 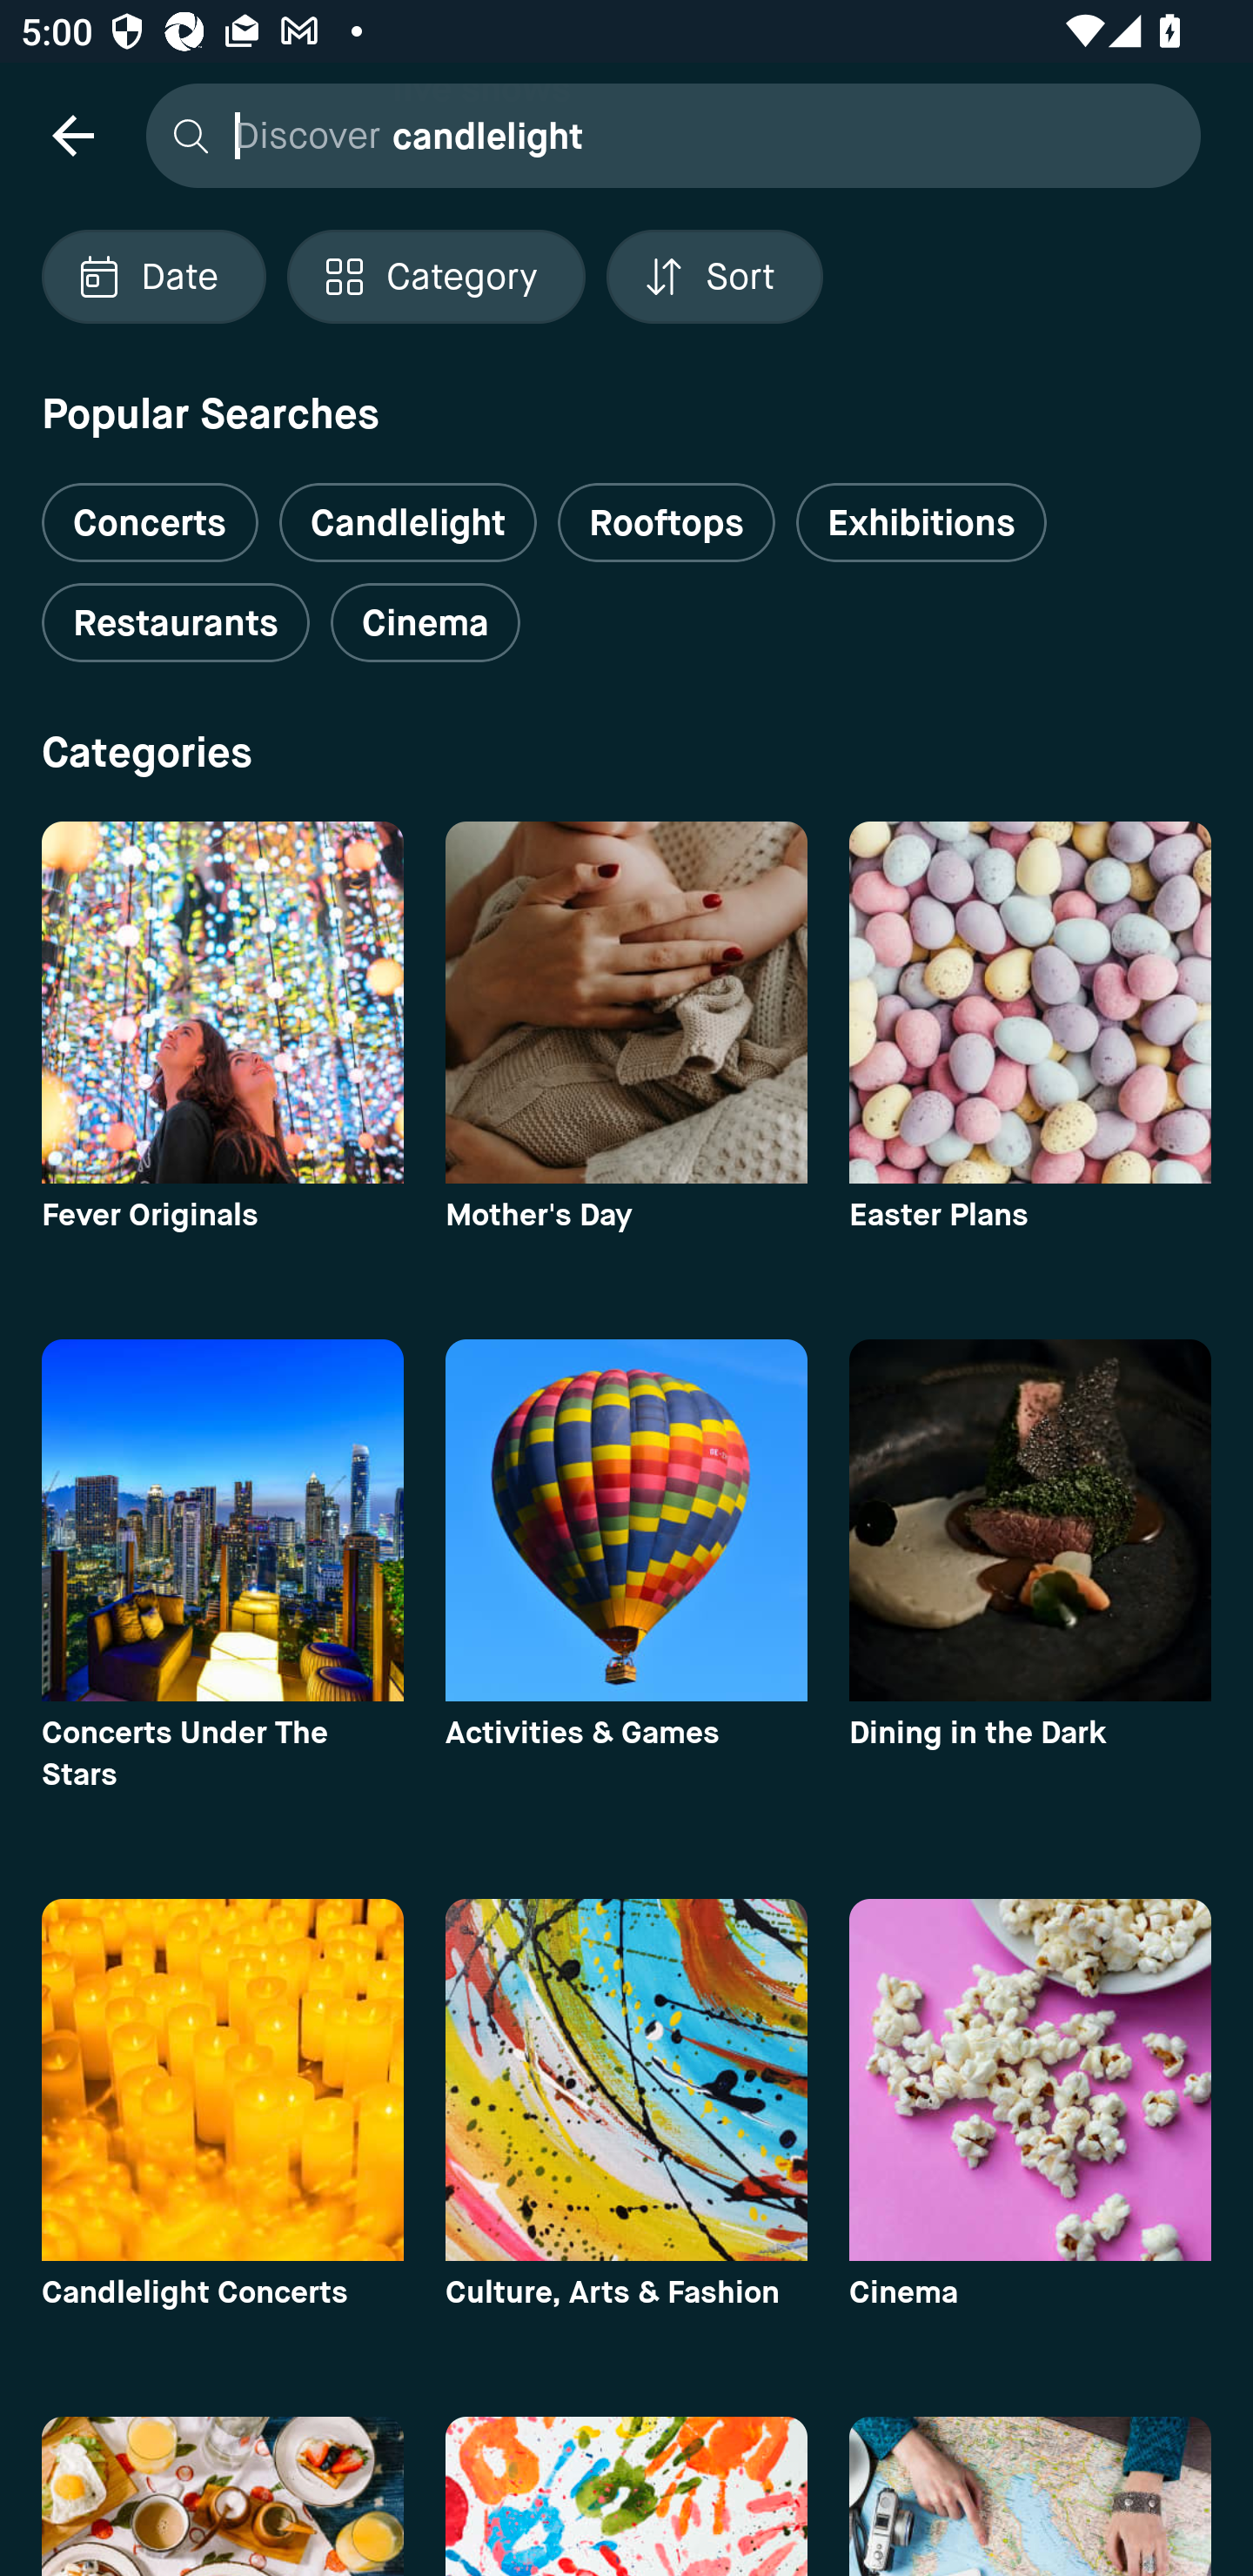 What do you see at coordinates (667, 522) in the screenshot?
I see `Rooftops` at bounding box center [667, 522].